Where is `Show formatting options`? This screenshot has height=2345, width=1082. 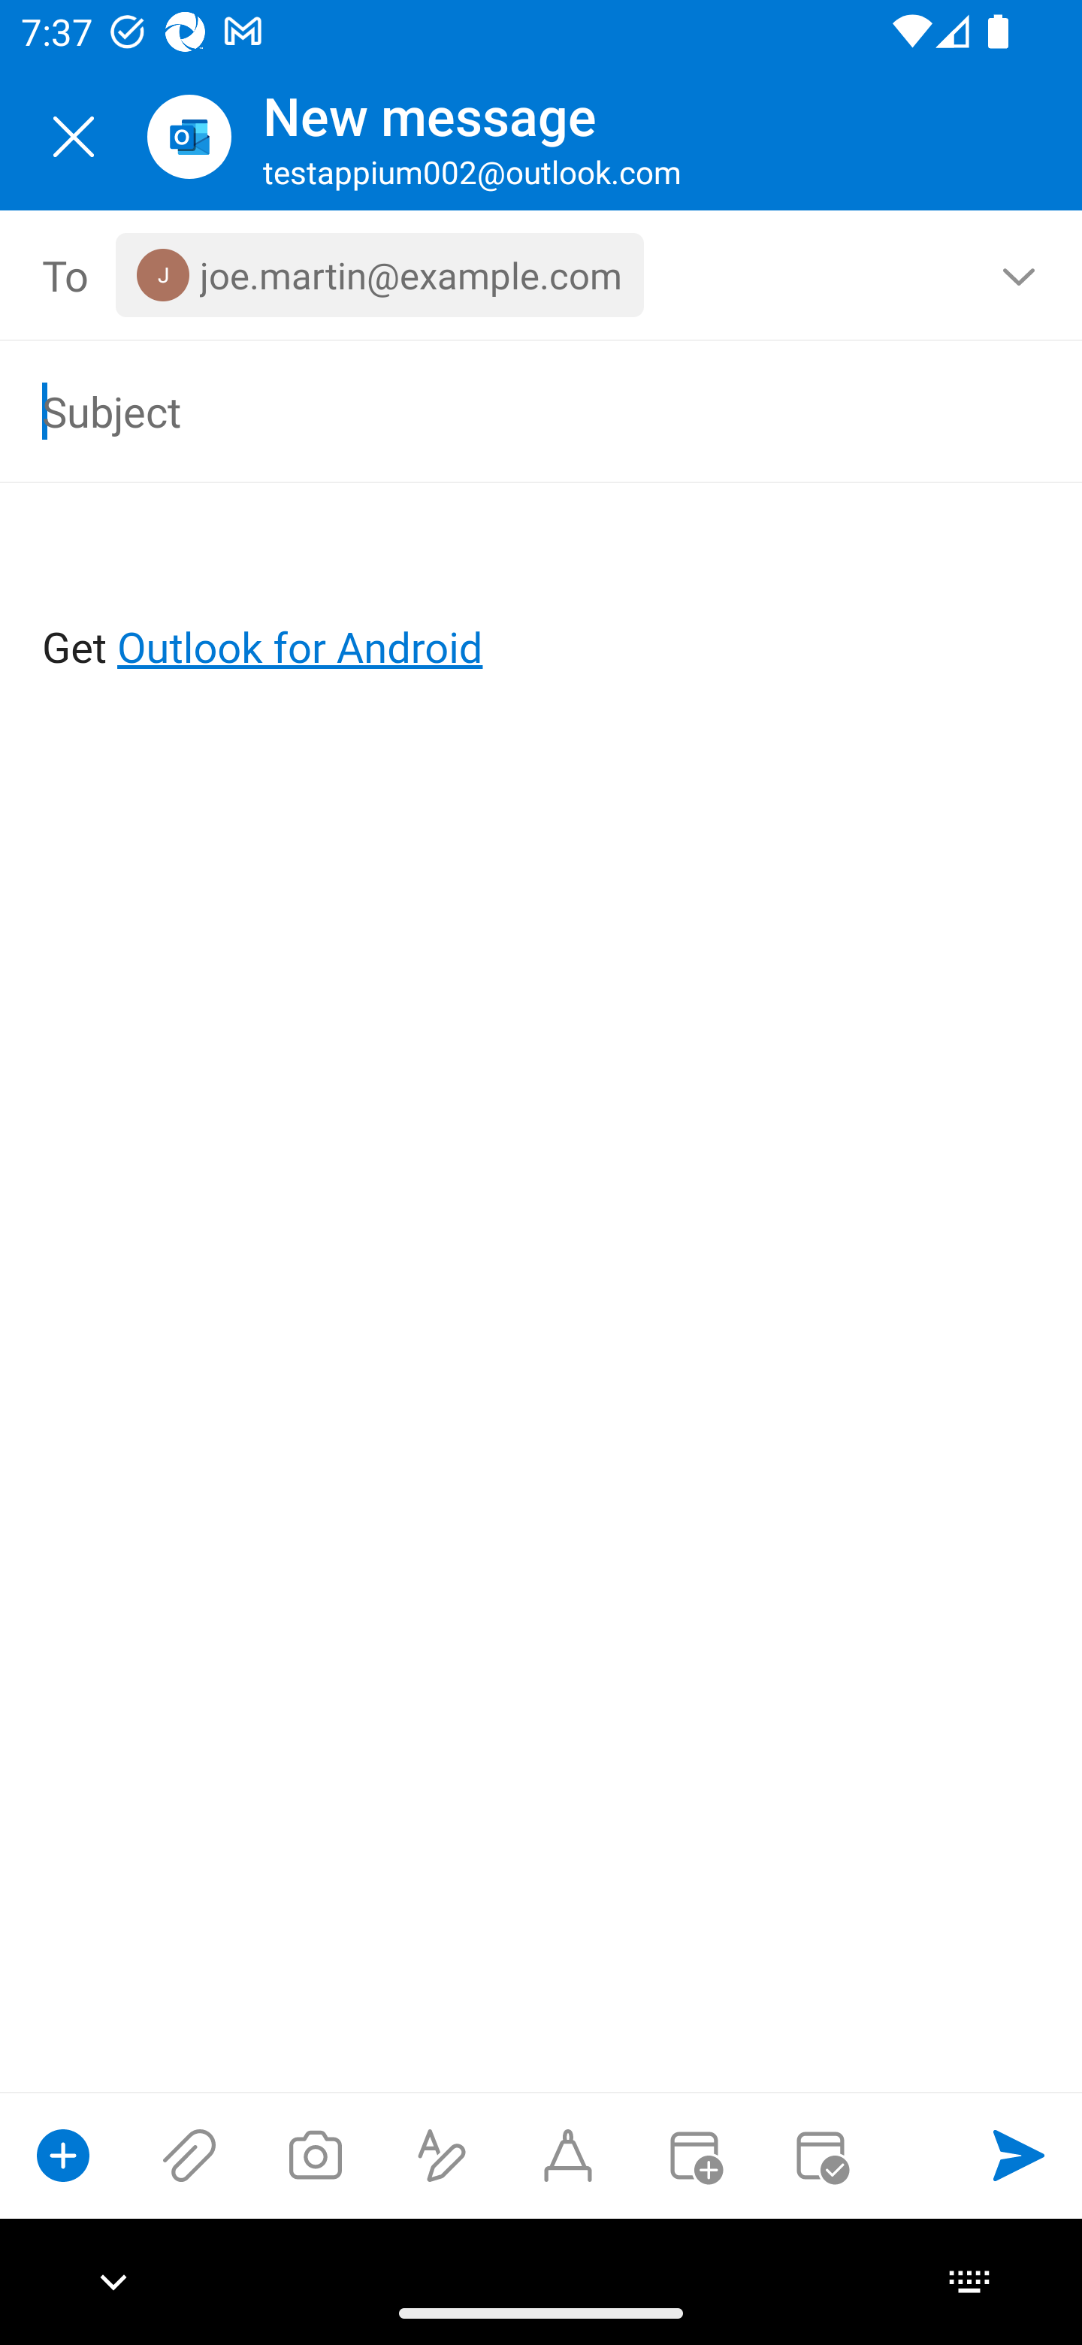
Show formatting options is located at coordinates (442, 2155).